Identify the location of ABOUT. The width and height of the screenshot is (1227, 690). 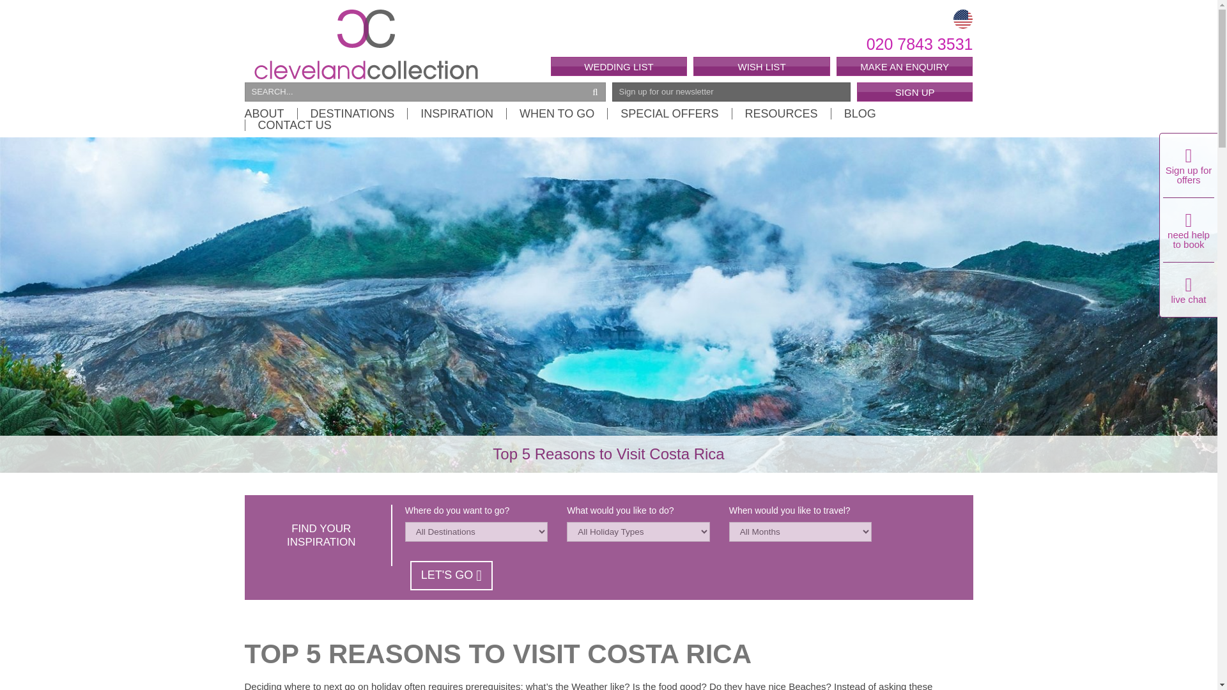
(270, 113).